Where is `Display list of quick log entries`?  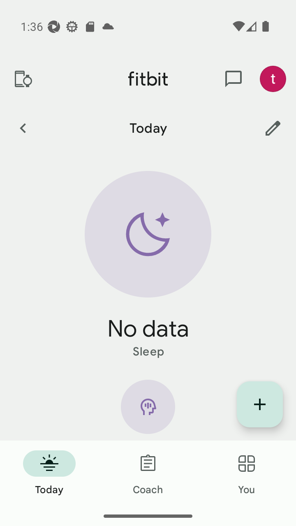
Display list of quick log entries is located at coordinates (260, 404).